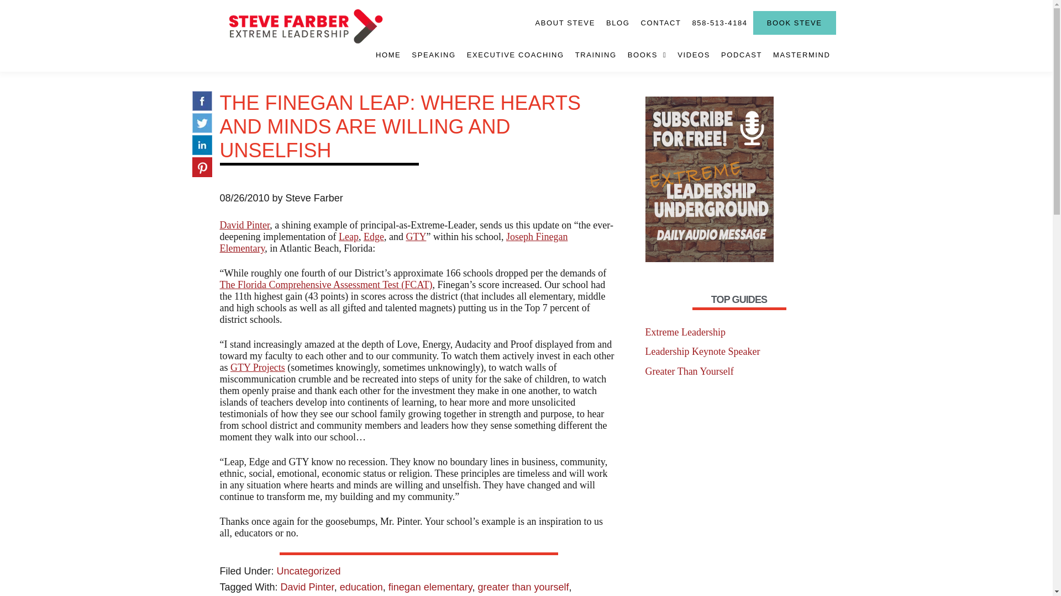 Image resolution: width=1061 pixels, height=596 pixels. Describe the element at coordinates (660, 23) in the screenshot. I see `CONTACT` at that location.